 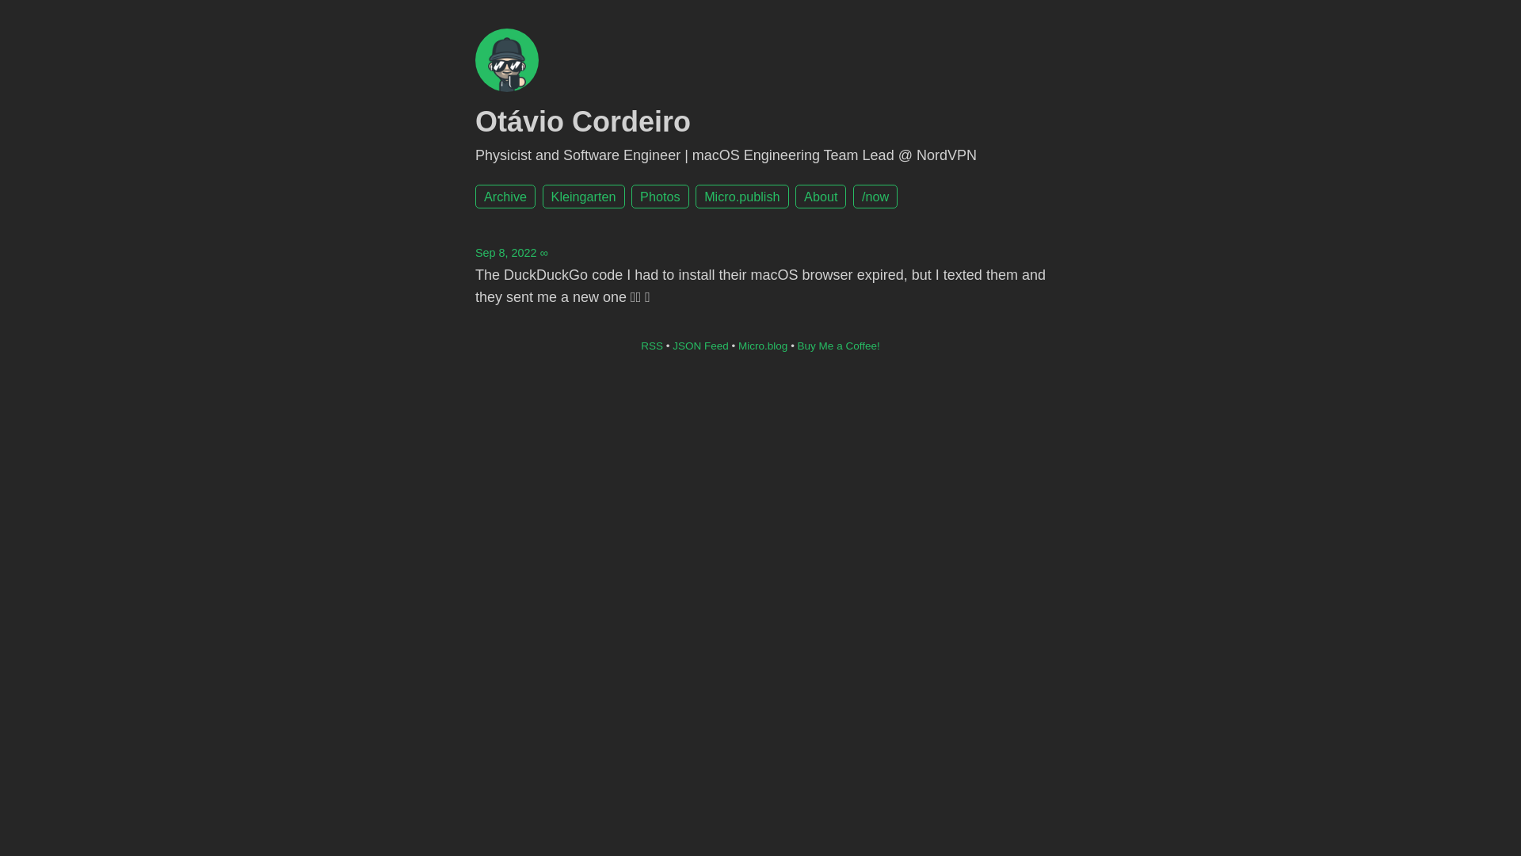 What do you see at coordinates (660, 197) in the screenshot?
I see `Photos` at bounding box center [660, 197].